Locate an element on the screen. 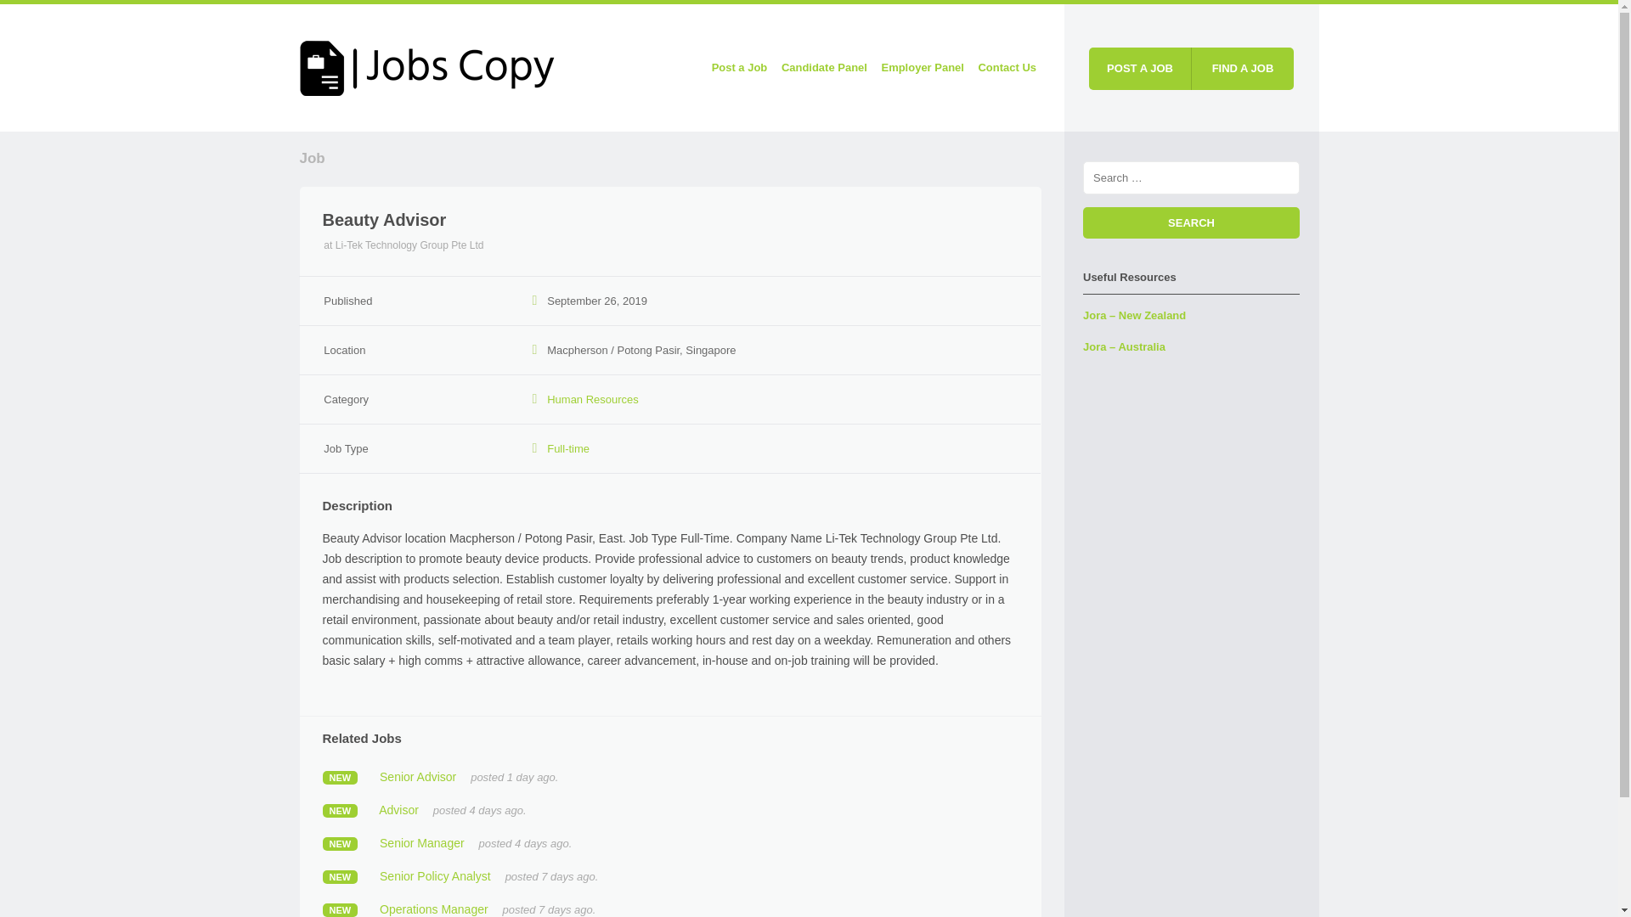 This screenshot has height=917, width=1631. Advisor is located at coordinates (398, 810).